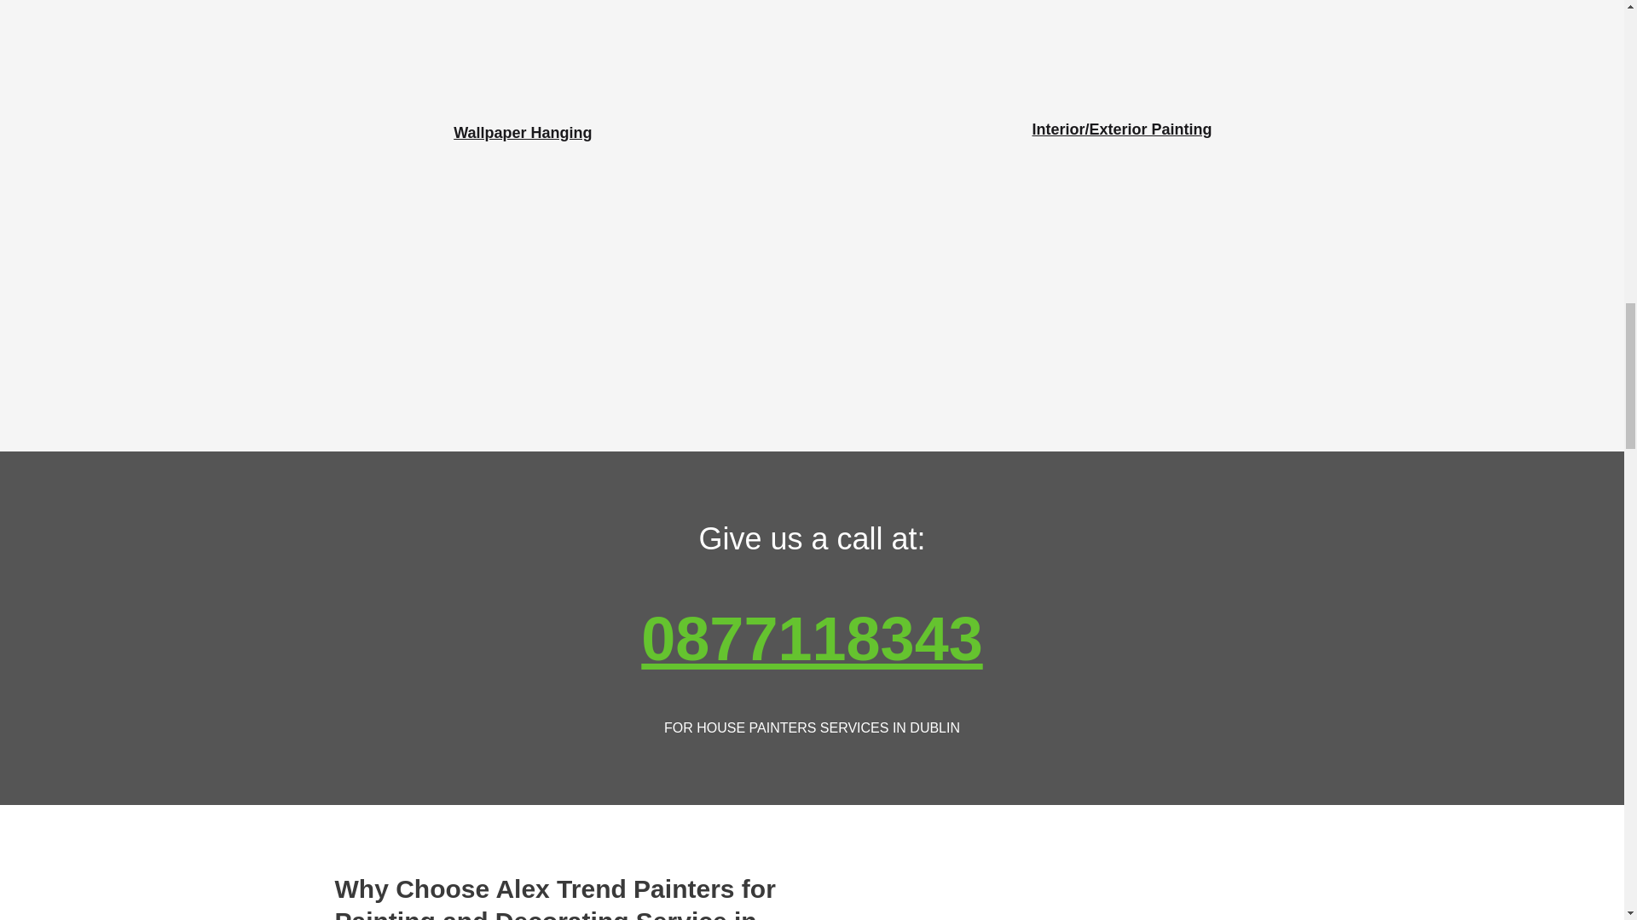 The height and width of the screenshot is (920, 1637). I want to click on Painting and Decorating Corduff 7, so click(556, 73).